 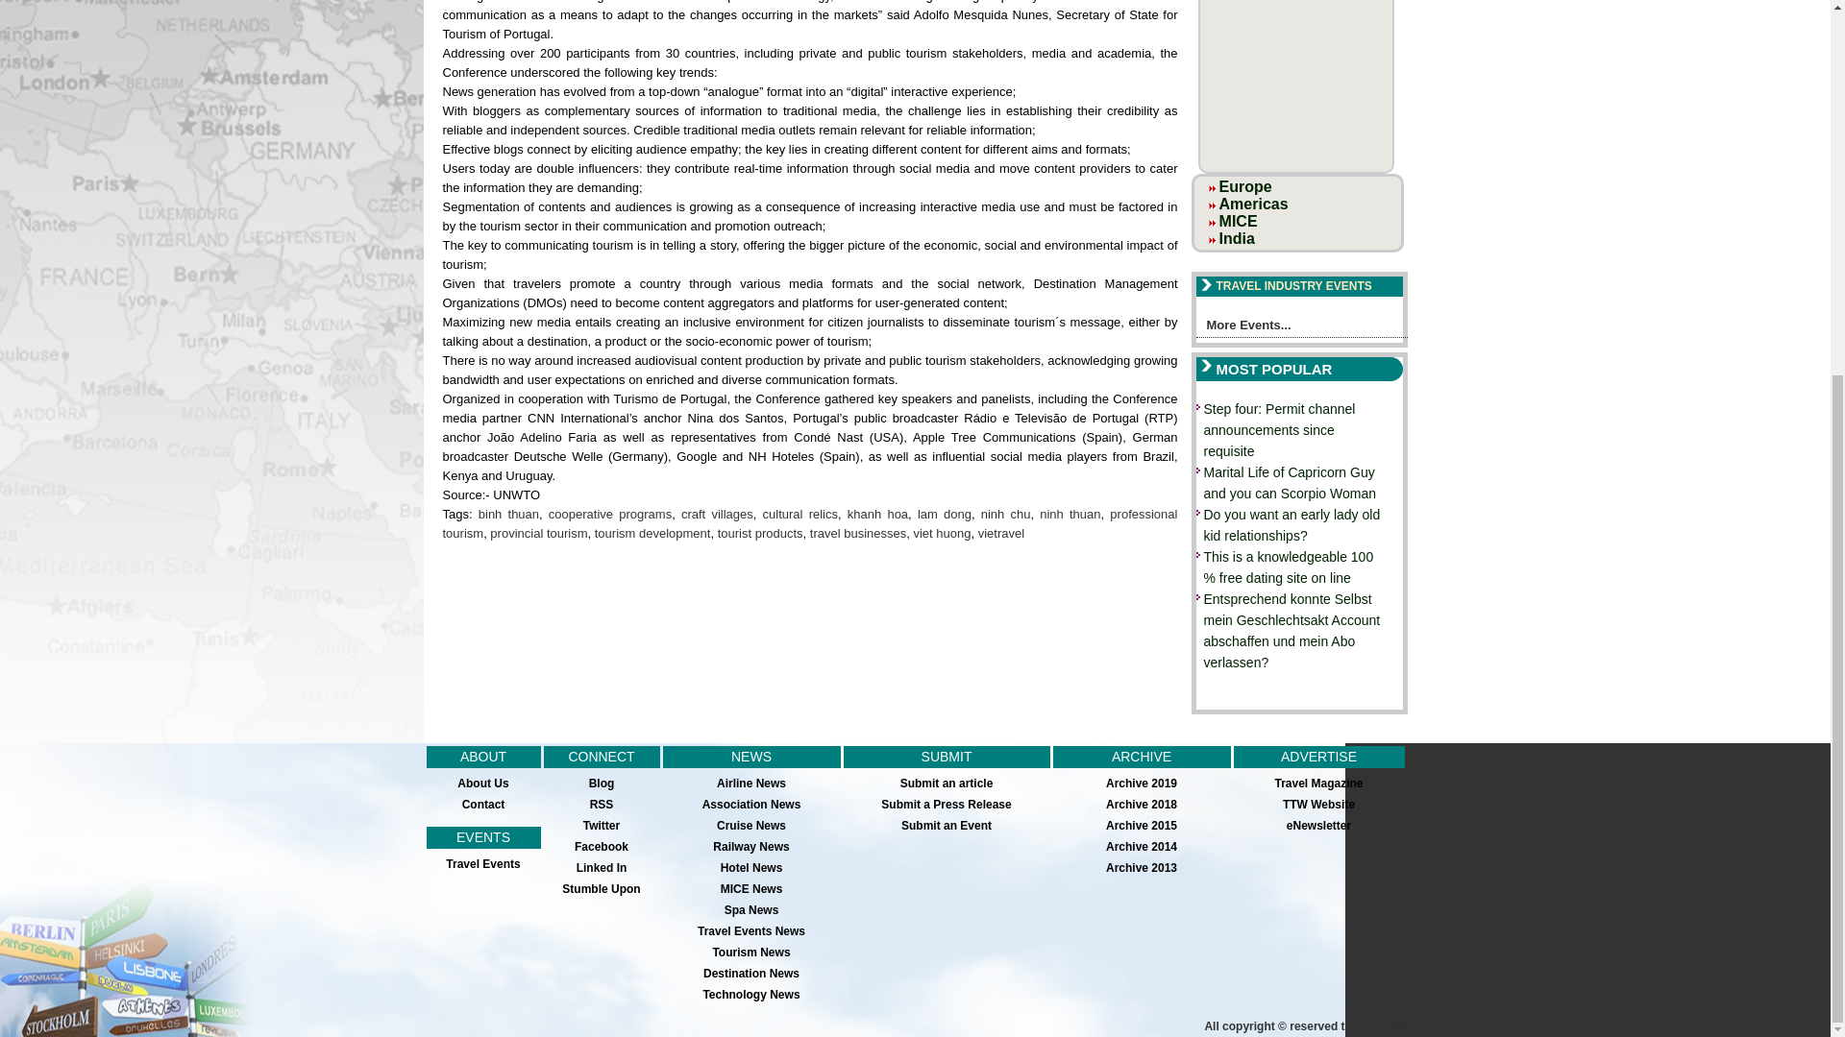 I want to click on cultural relics, so click(x=799, y=515).